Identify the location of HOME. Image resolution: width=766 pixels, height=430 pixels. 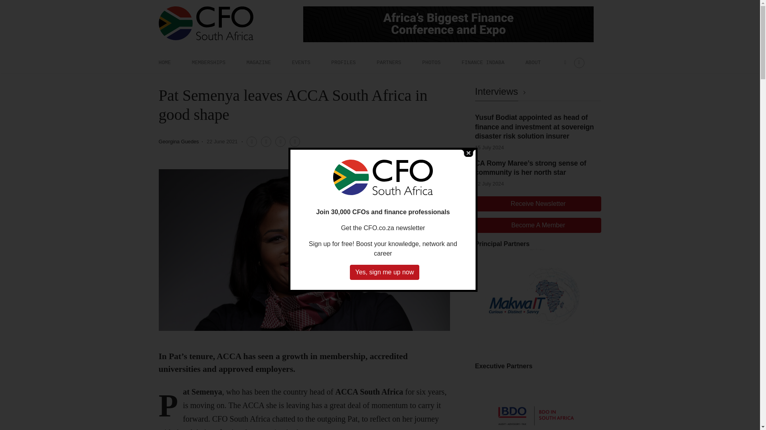
(164, 63).